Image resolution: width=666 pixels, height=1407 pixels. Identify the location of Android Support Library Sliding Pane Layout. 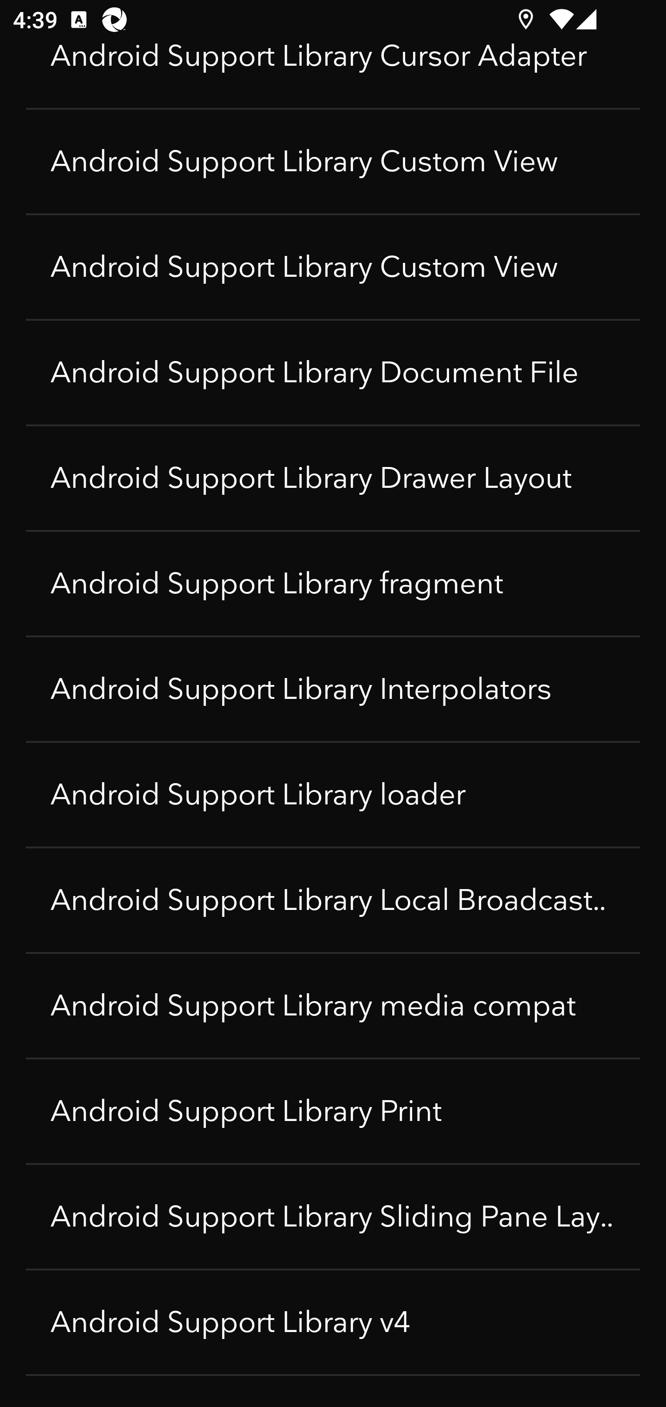
(333, 1217).